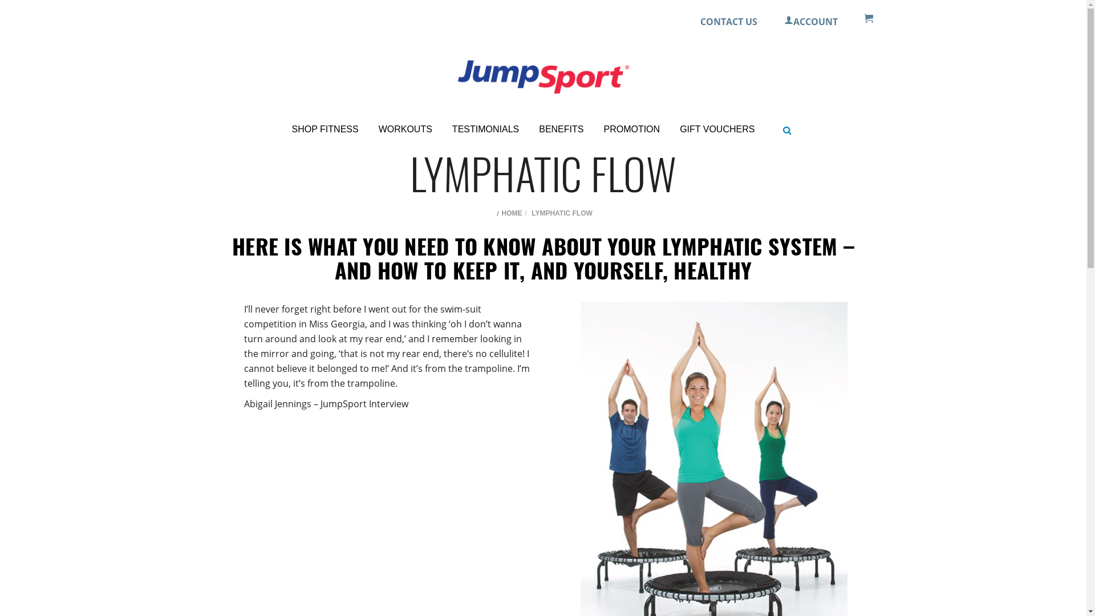 The height and width of the screenshot is (616, 1095). I want to click on PROMOTION, so click(632, 129).